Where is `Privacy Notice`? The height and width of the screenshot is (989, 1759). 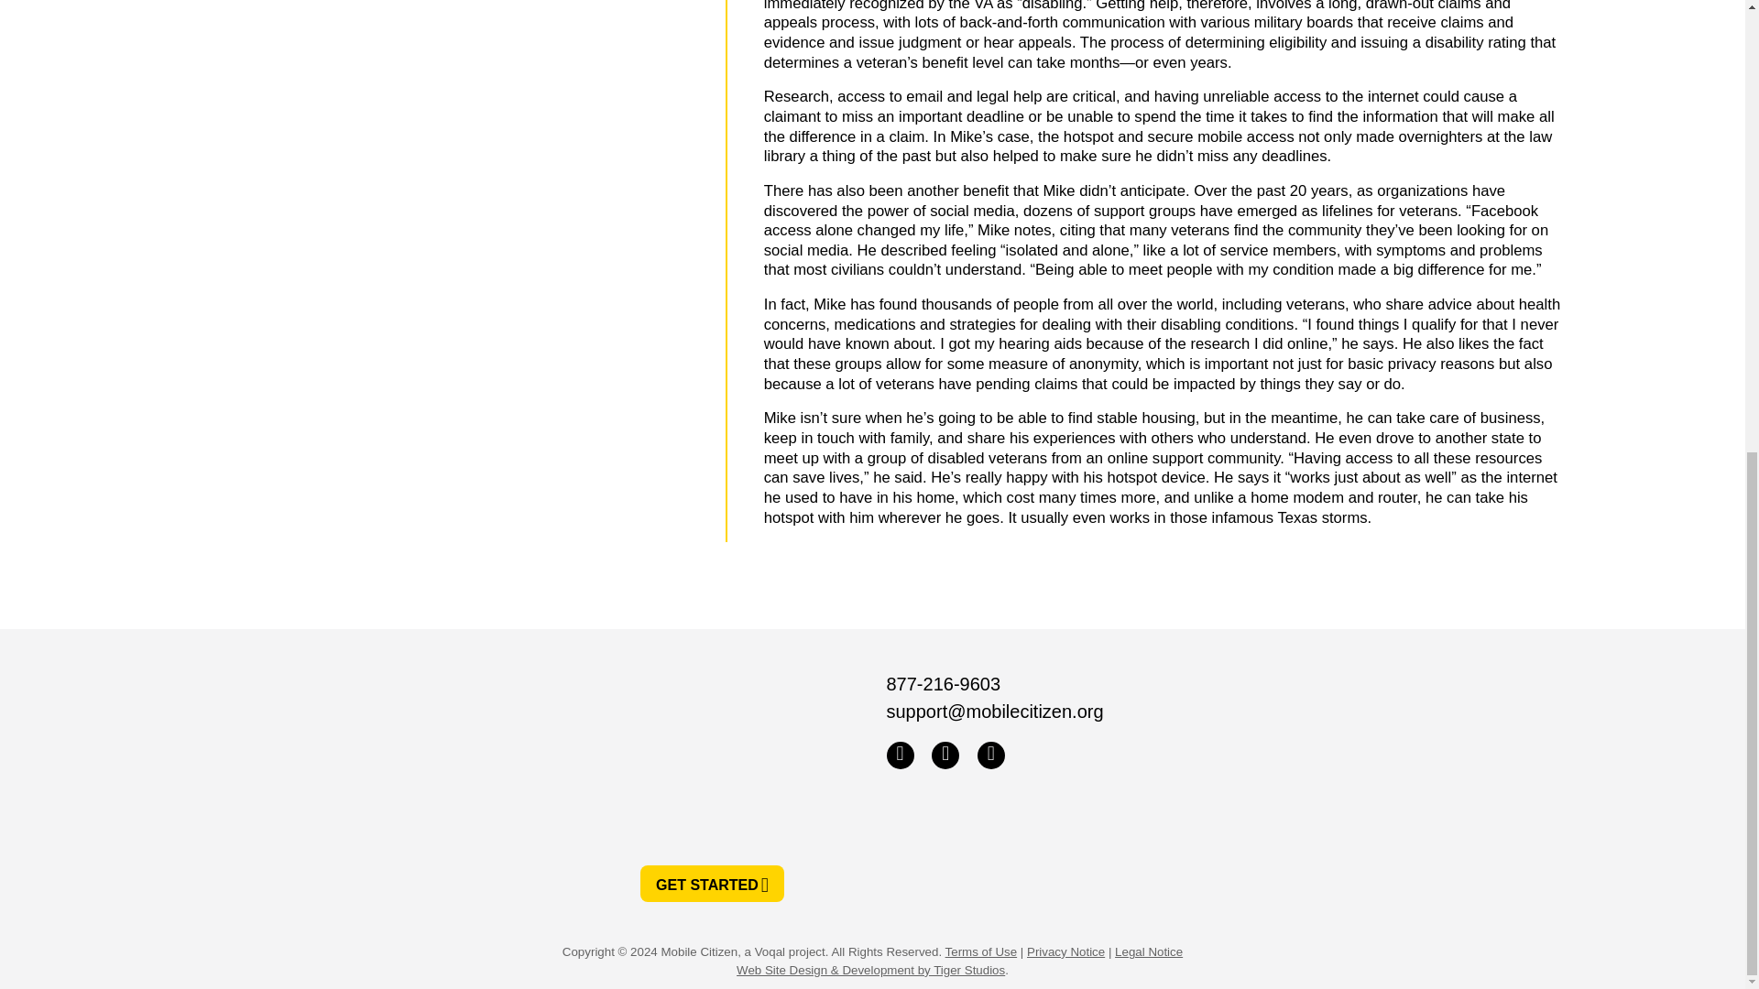
Privacy Notice is located at coordinates (1065, 951).